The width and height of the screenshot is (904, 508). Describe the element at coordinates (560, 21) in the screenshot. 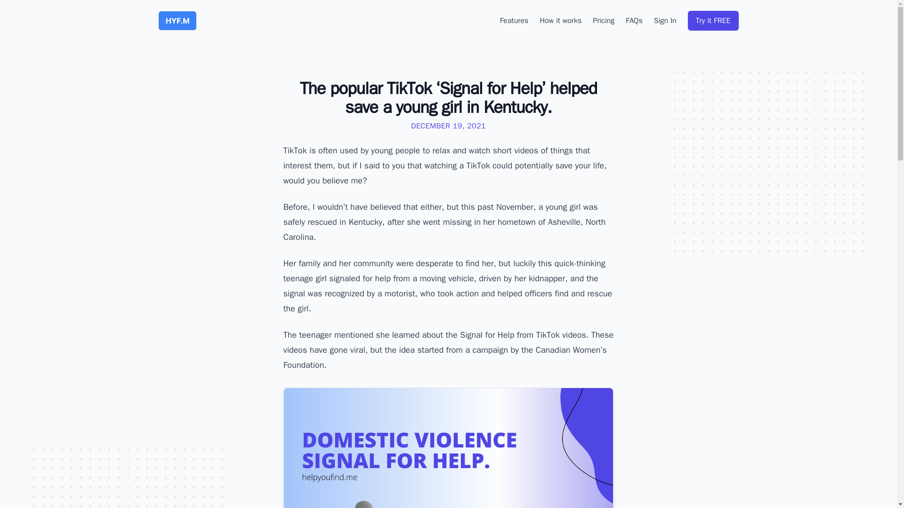

I see `How it works` at that location.